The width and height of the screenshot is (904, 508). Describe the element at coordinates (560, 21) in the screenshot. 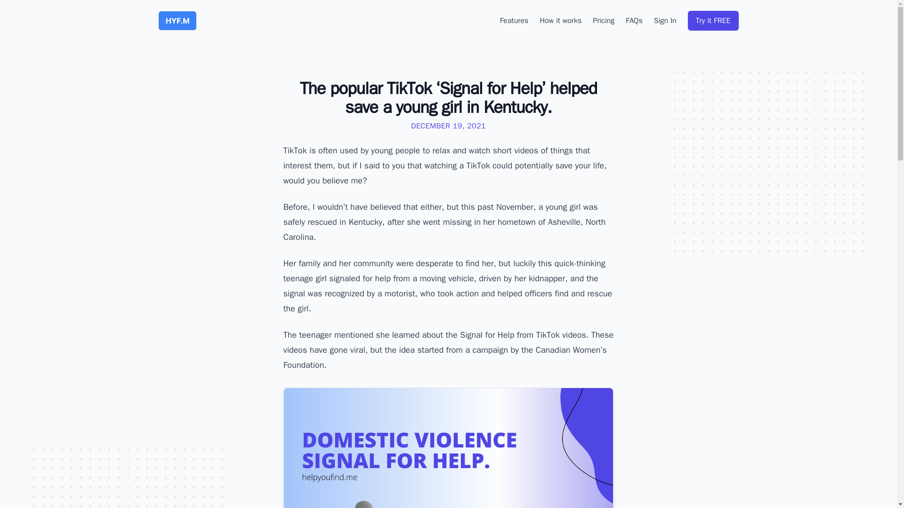

I see `How it works` at that location.